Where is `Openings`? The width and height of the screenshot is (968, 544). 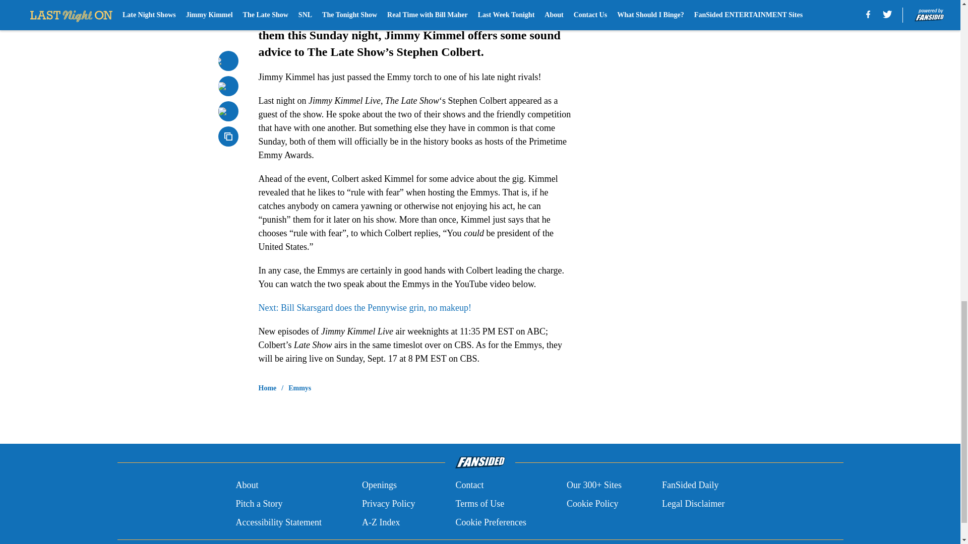
Openings is located at coordinates (379, 486).